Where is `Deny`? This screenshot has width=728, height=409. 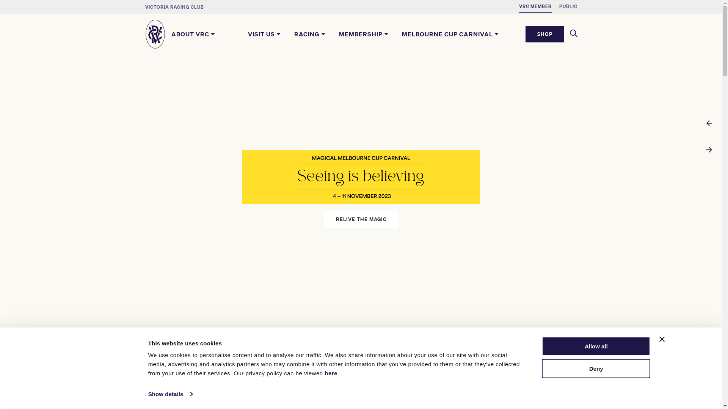 Deny is located at coordinates (596, 369).